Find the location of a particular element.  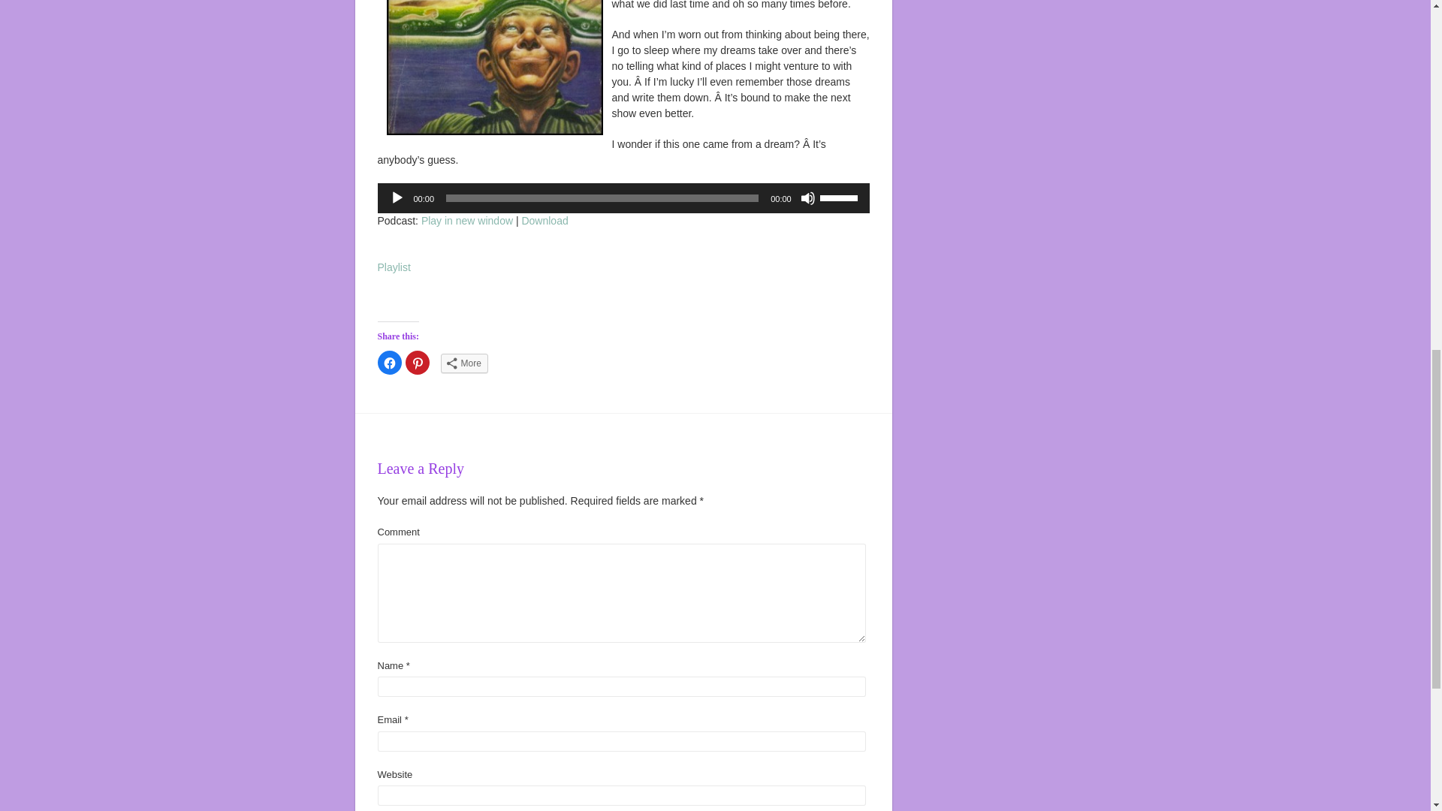

Download is located at coordinates (544, 221).